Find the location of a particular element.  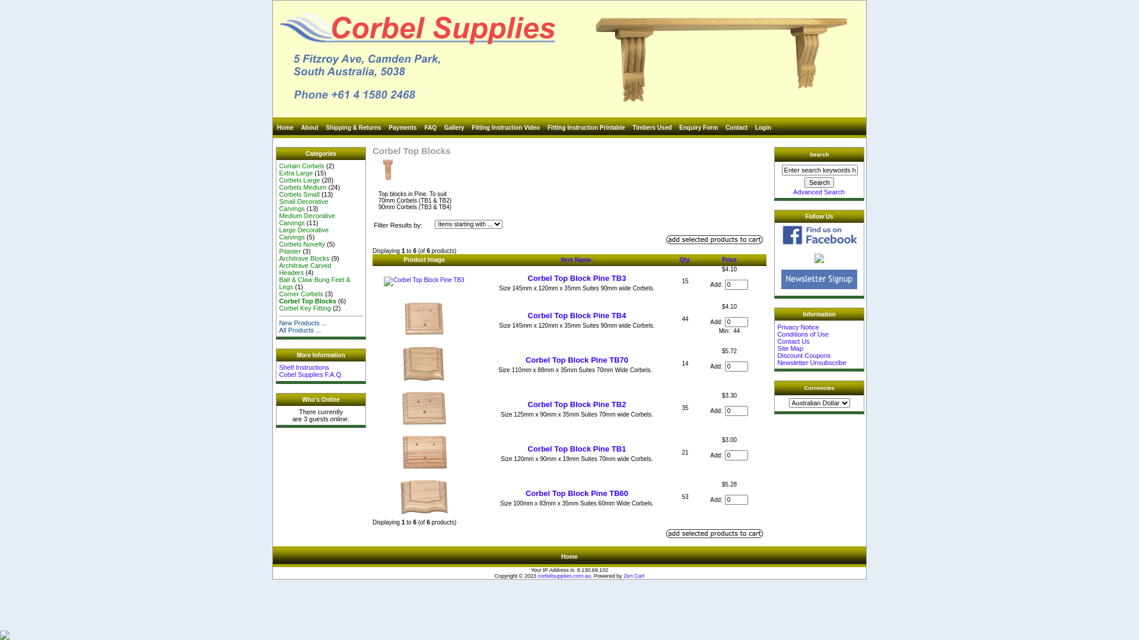

Curtain Corbels is located at coordinates (301, 166).